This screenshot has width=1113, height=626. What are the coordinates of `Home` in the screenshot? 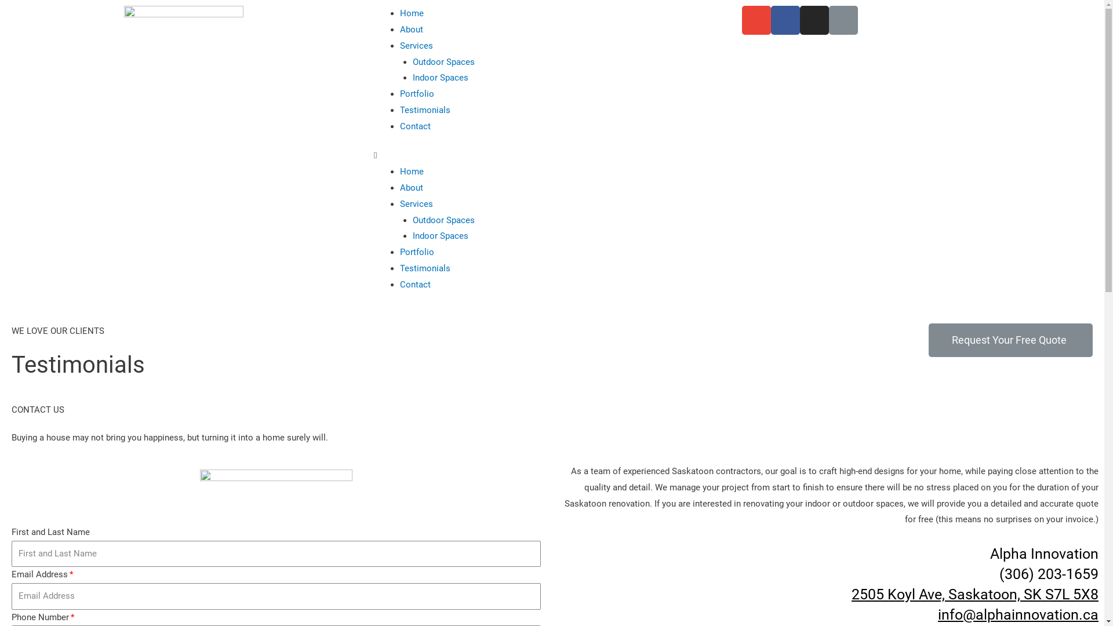 It's located at (412, 13).